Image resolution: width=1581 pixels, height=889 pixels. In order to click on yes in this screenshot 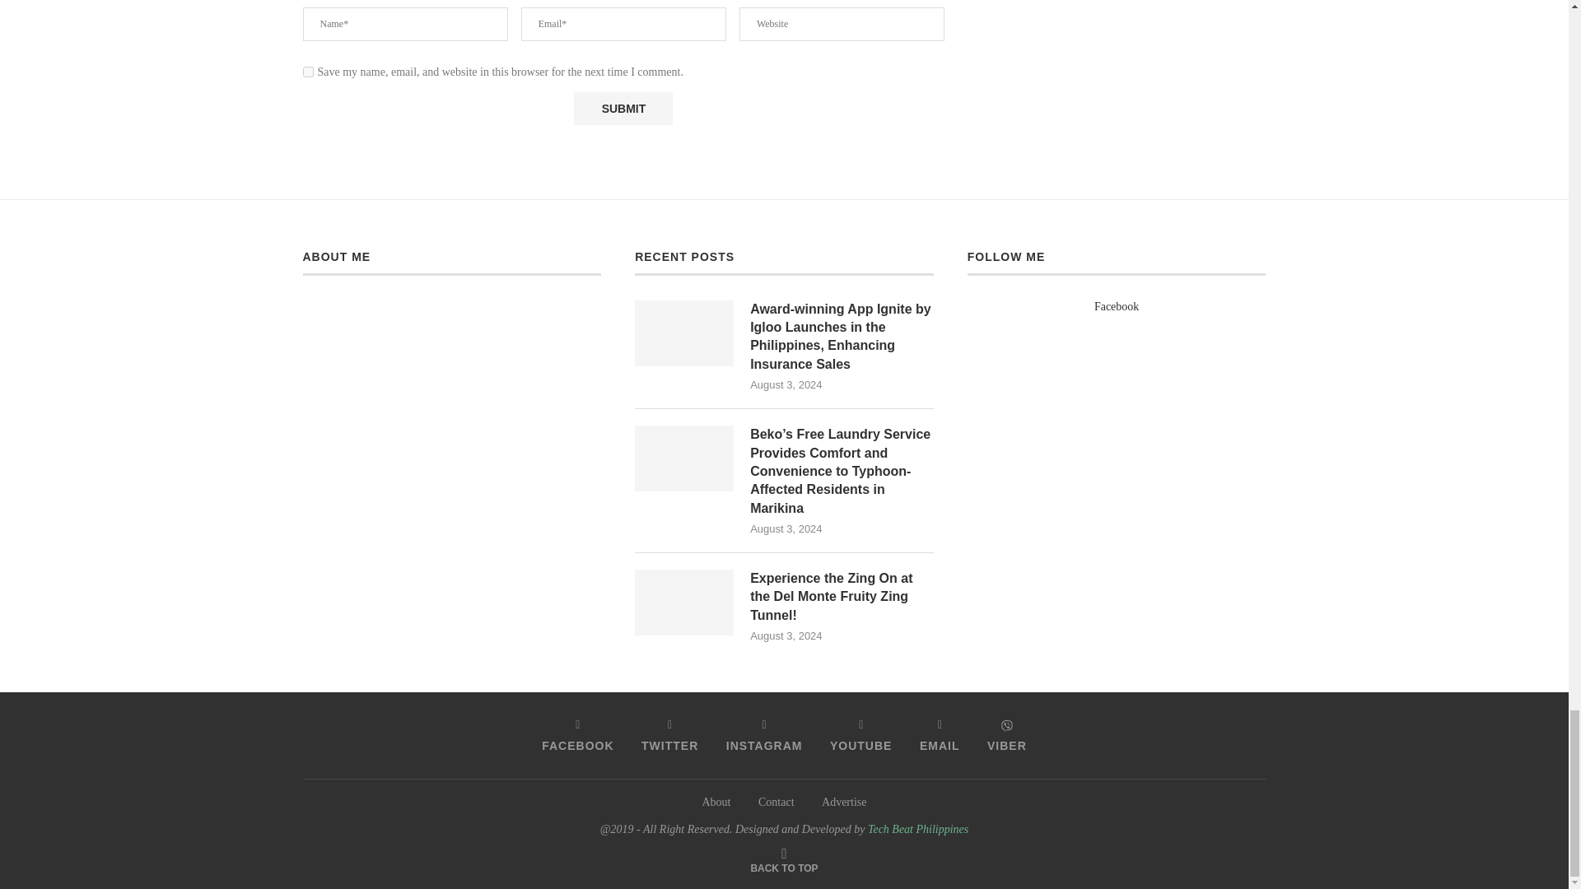, I will do `click(308, 72)`.